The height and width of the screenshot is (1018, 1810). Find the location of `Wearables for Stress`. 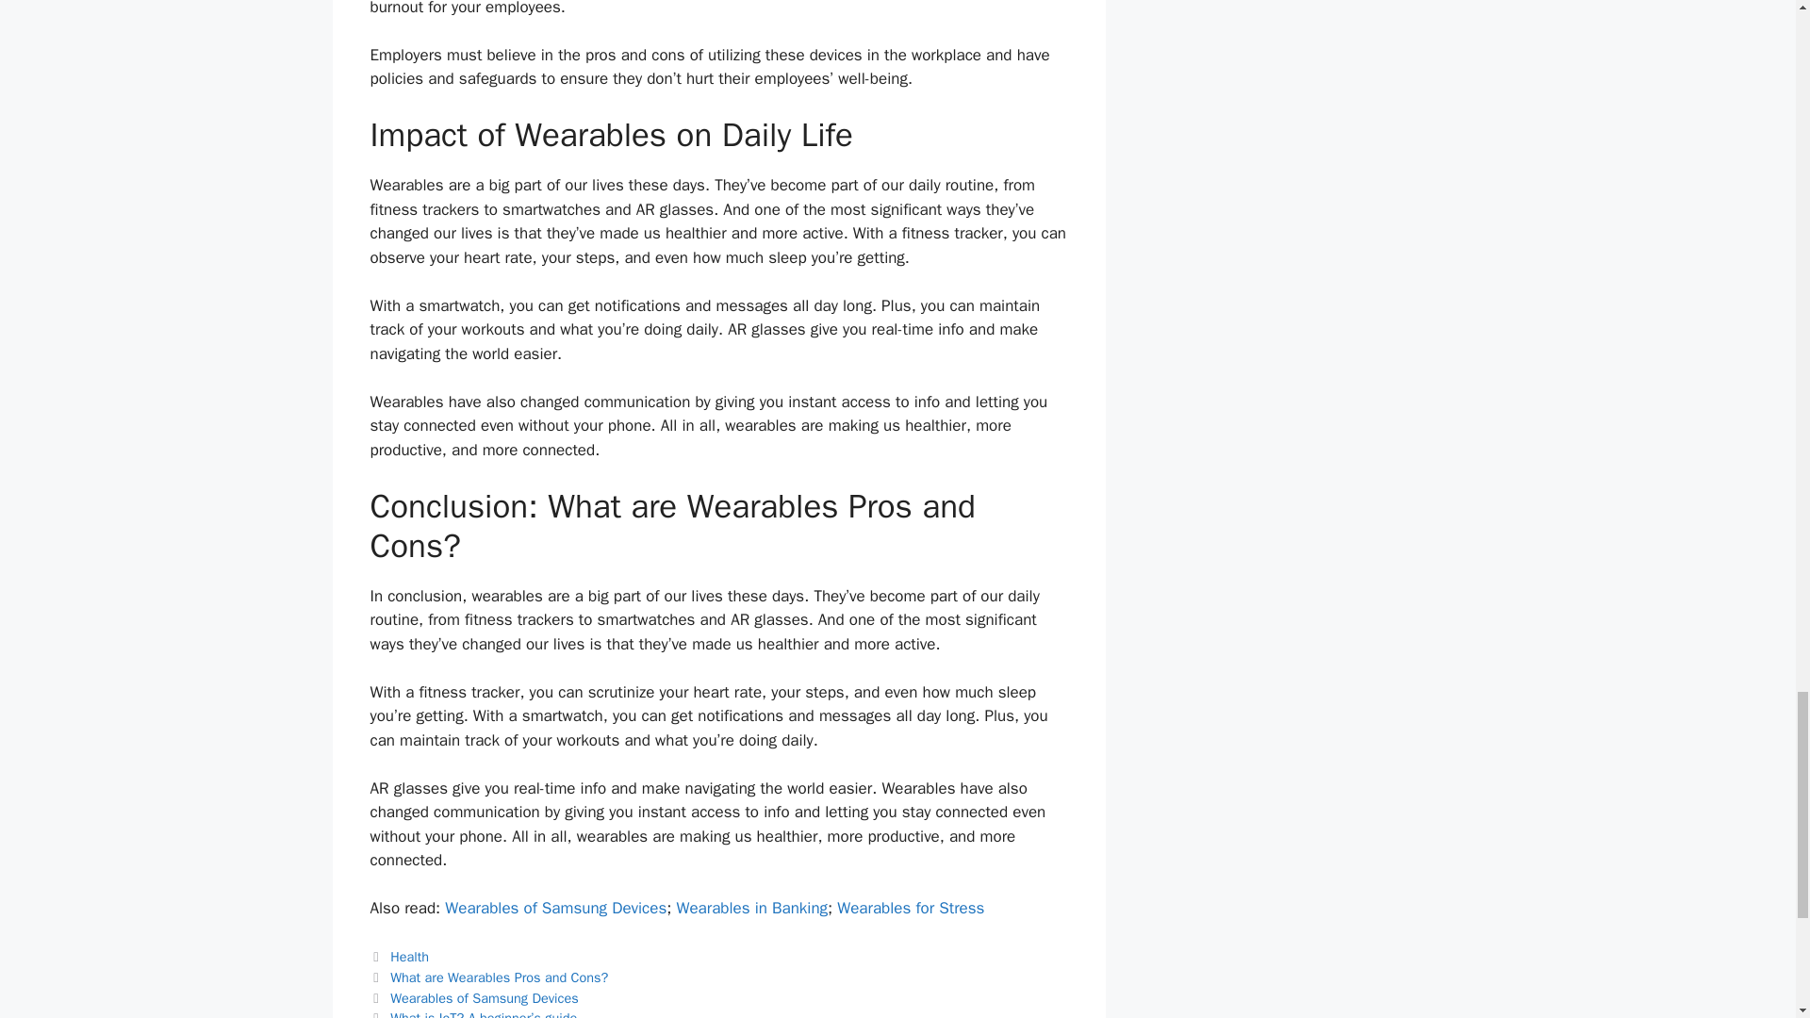

Wearables for Stress is located at coordinates (911, 908).